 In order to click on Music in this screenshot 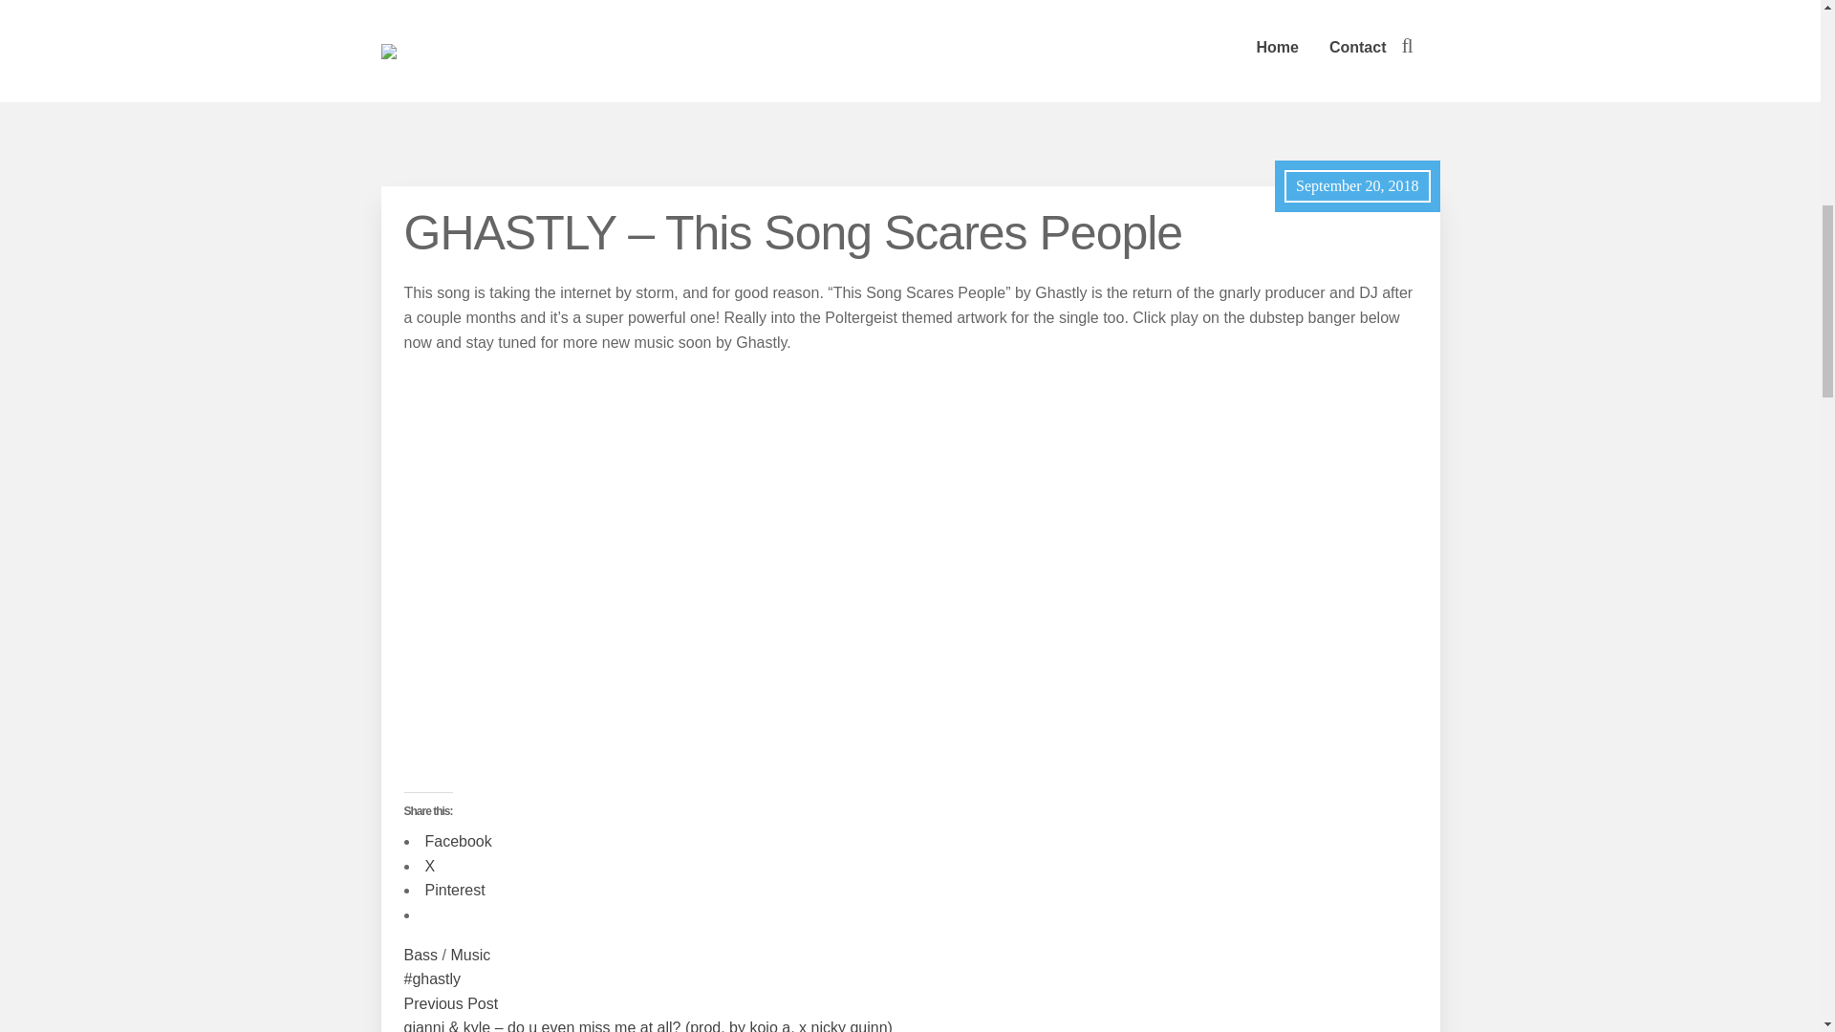, I will do `click(469, 955)`.